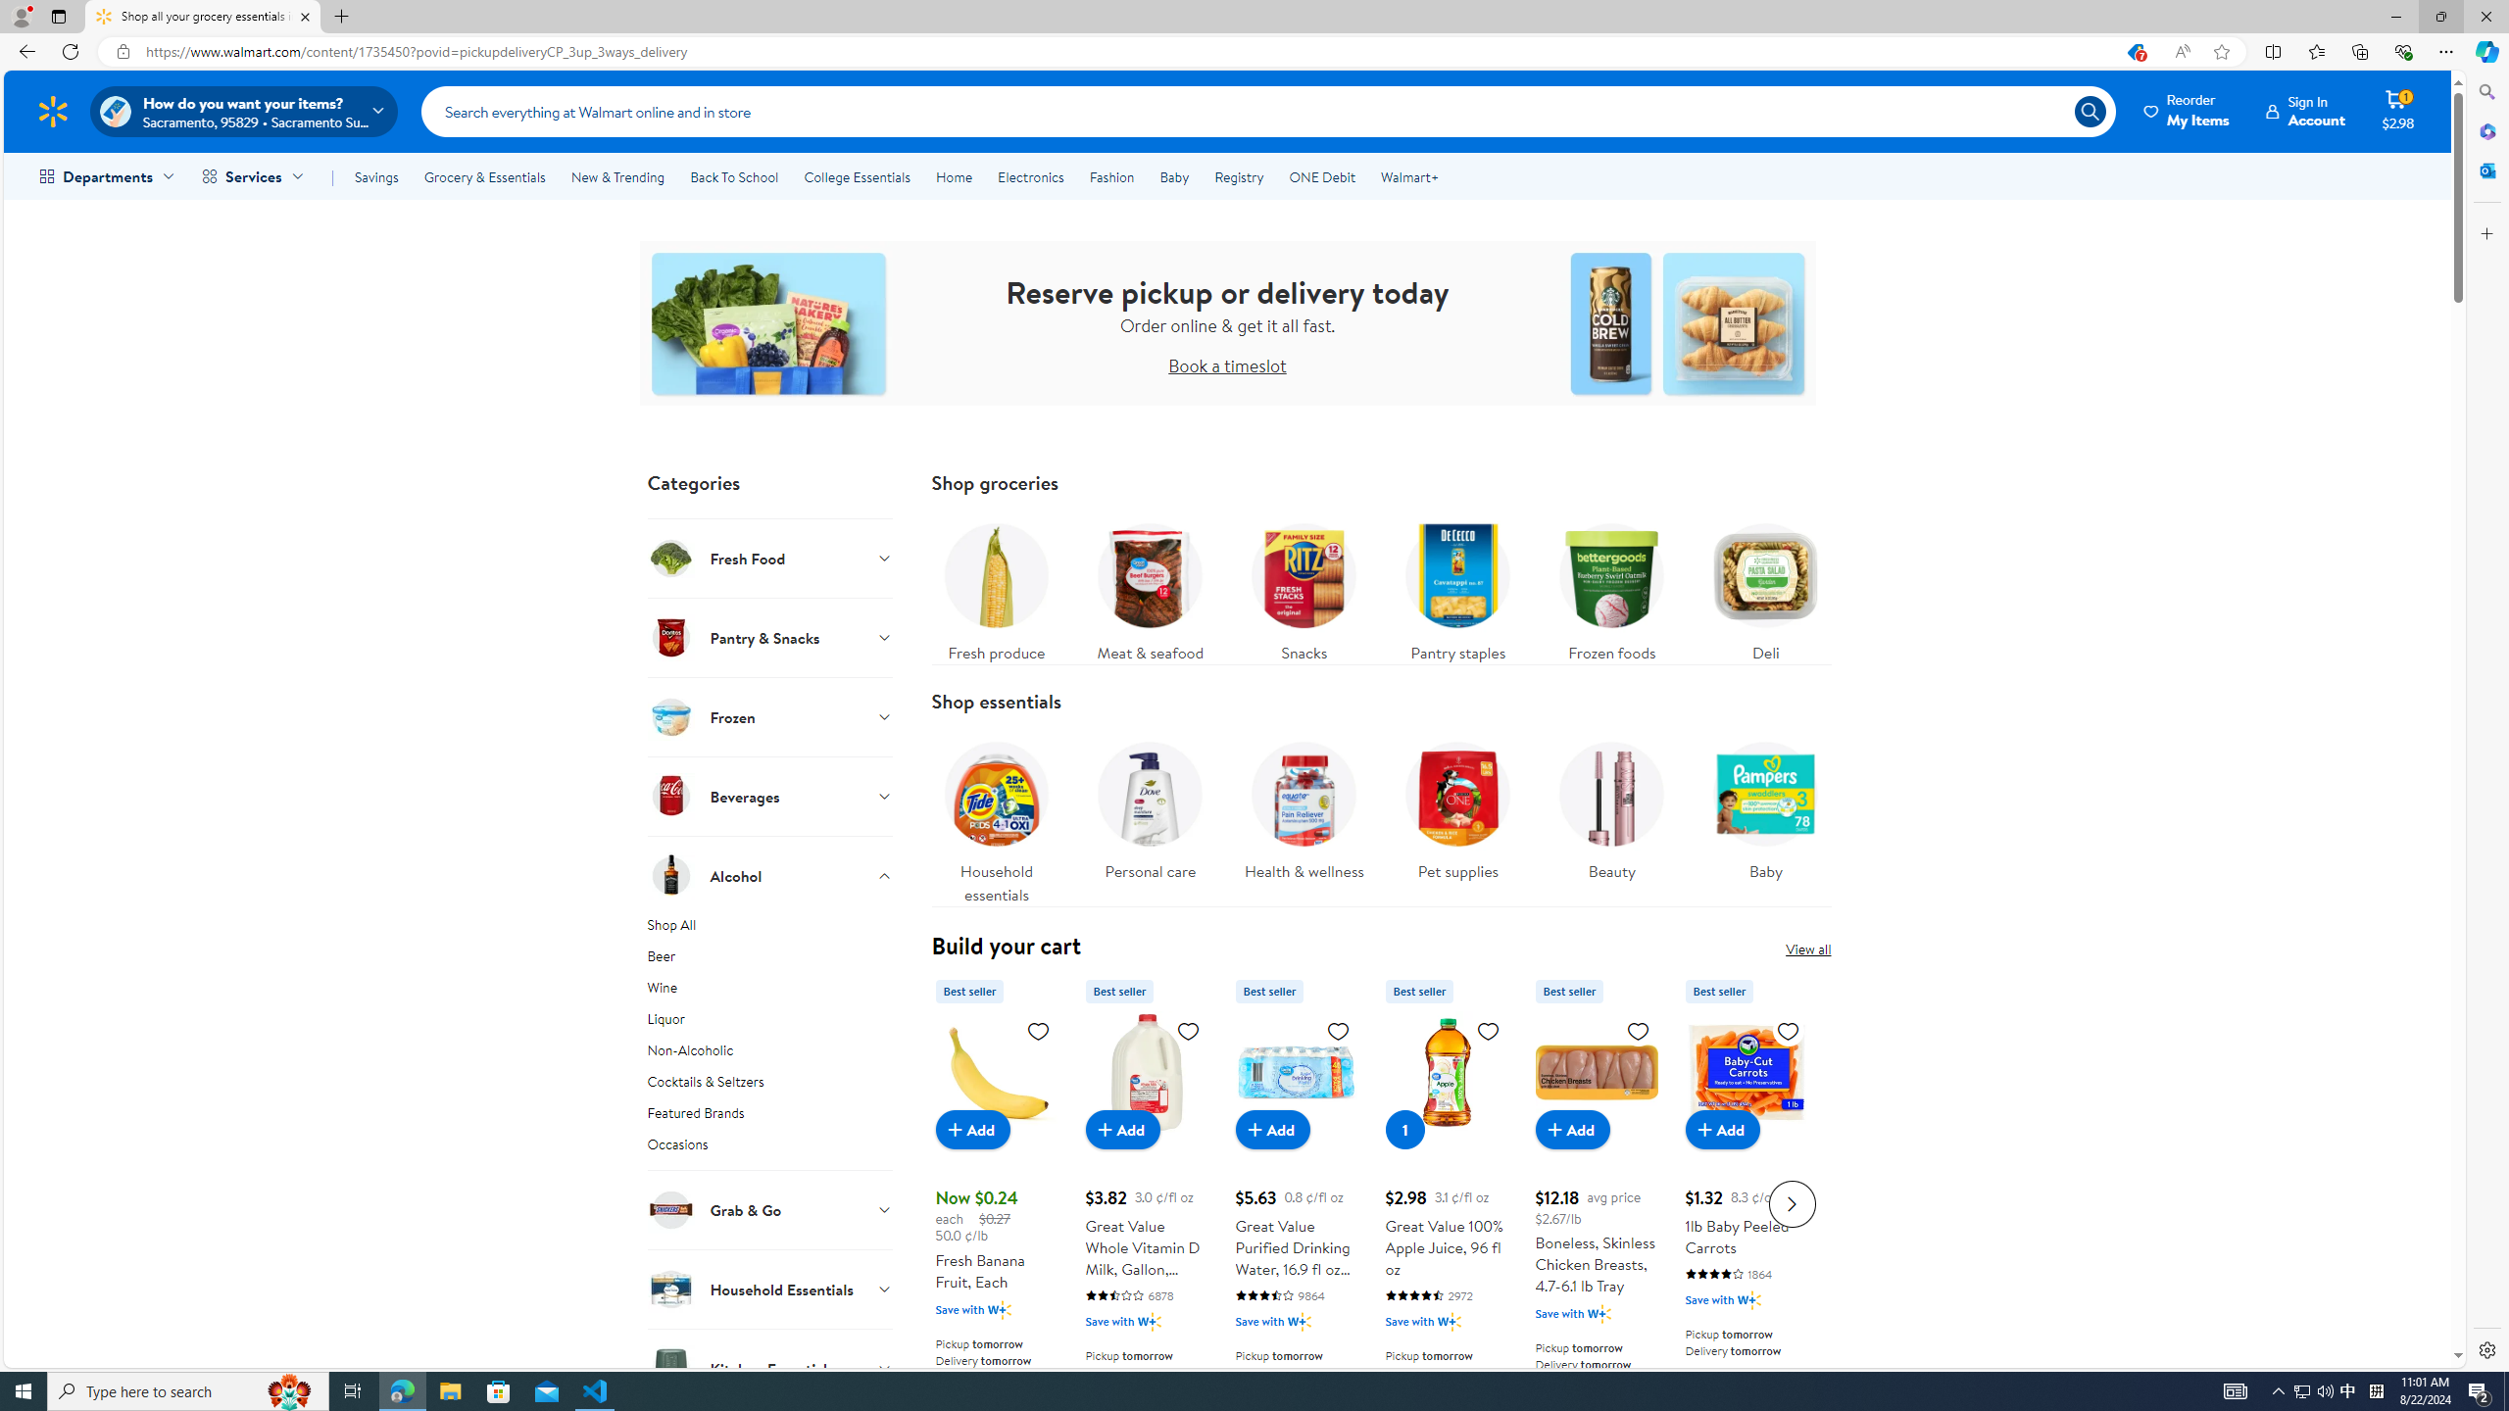 This screenshot has height=1411, width=2509. I want to click on Personal care, so click(1150, 805).